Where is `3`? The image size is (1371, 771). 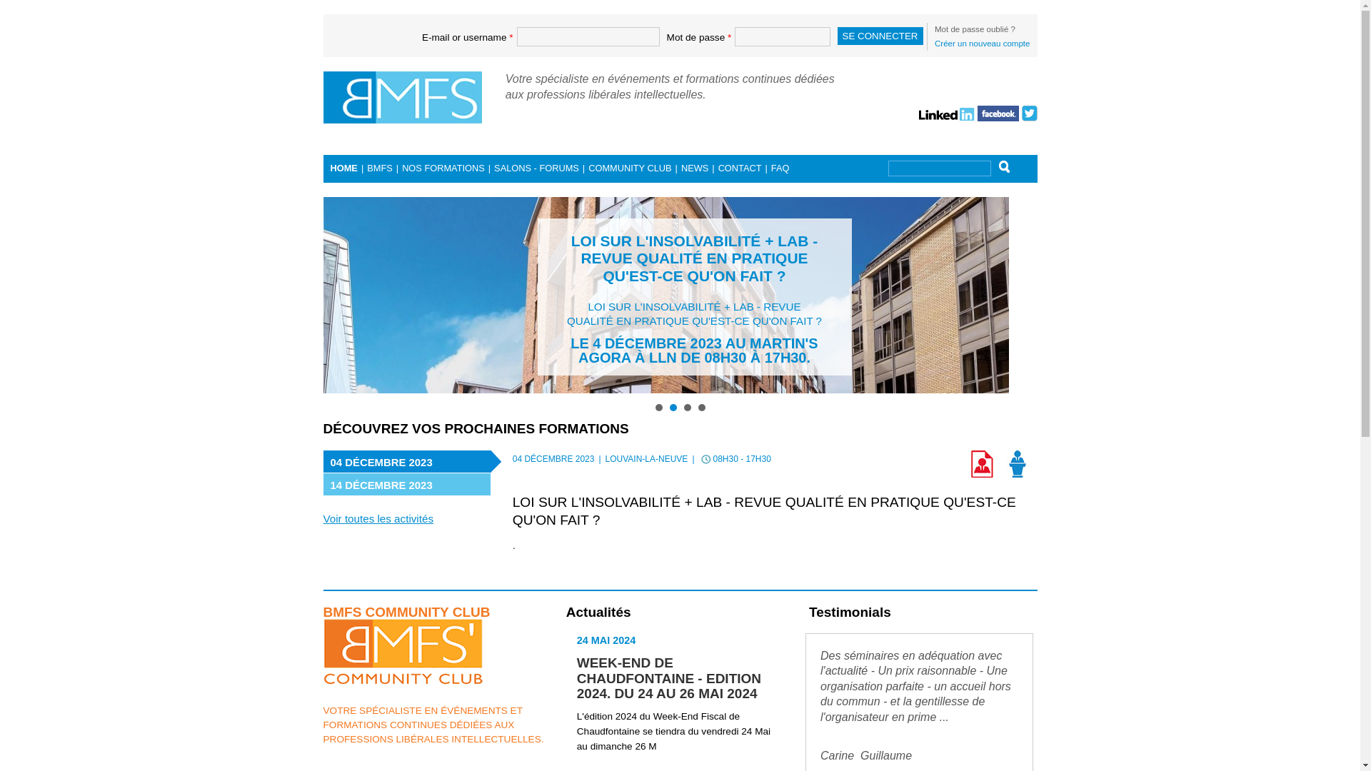
3 is located at coordinates (688, 408).